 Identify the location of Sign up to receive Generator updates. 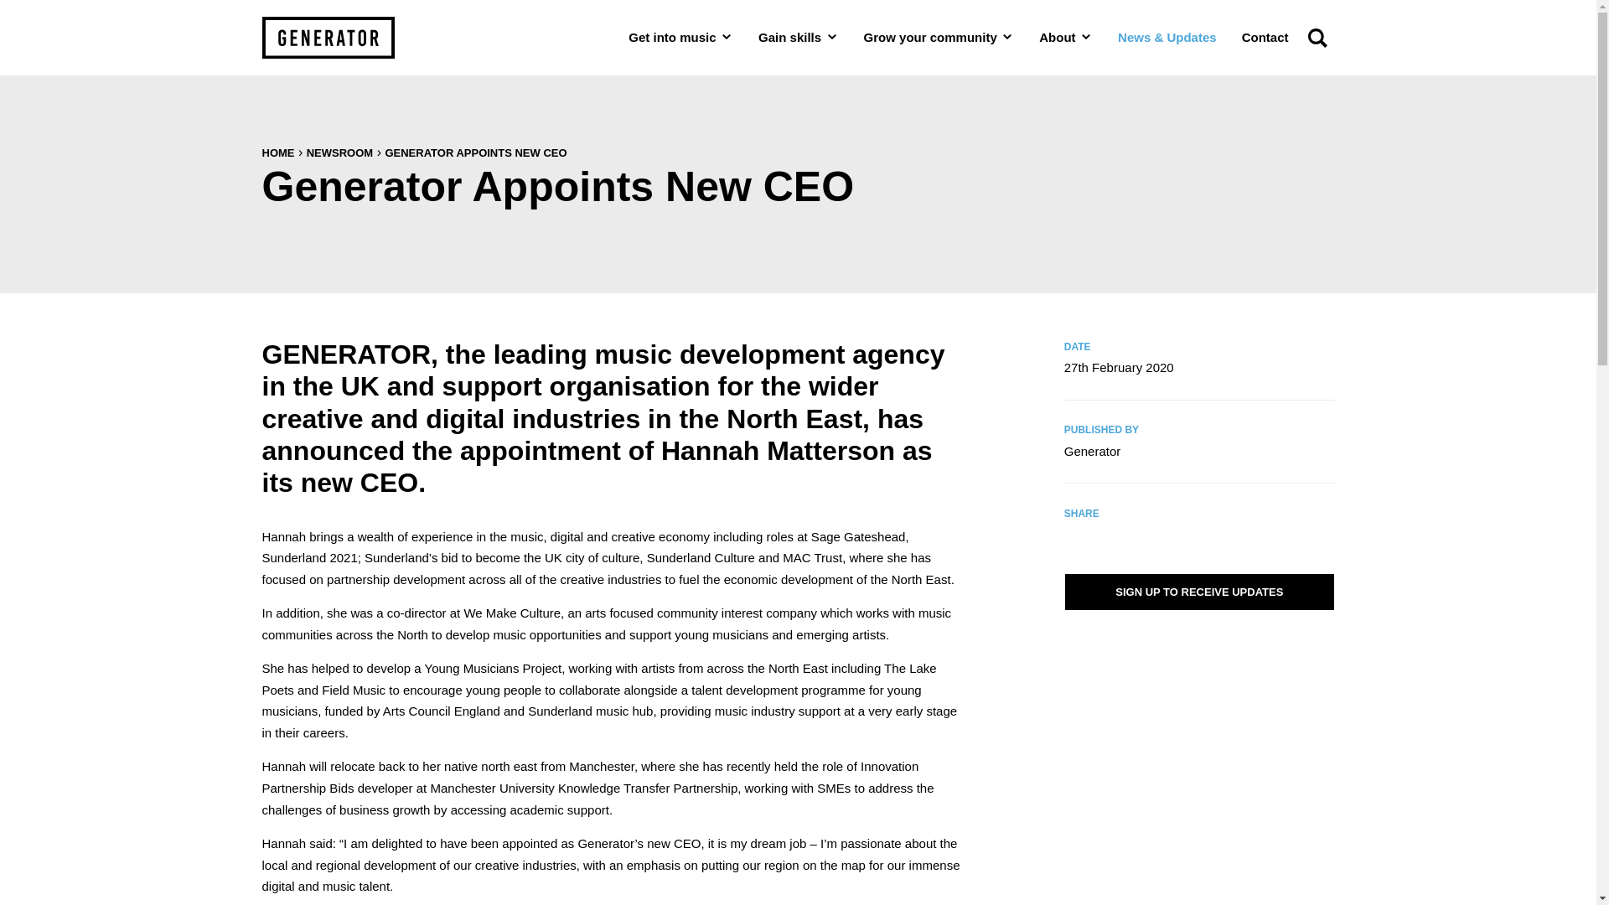
(1199, 592).